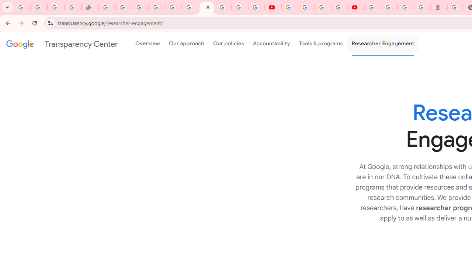 The width and height of the screenshot is (472, 265). I want to click on Google Account Help, so click(306, 7).